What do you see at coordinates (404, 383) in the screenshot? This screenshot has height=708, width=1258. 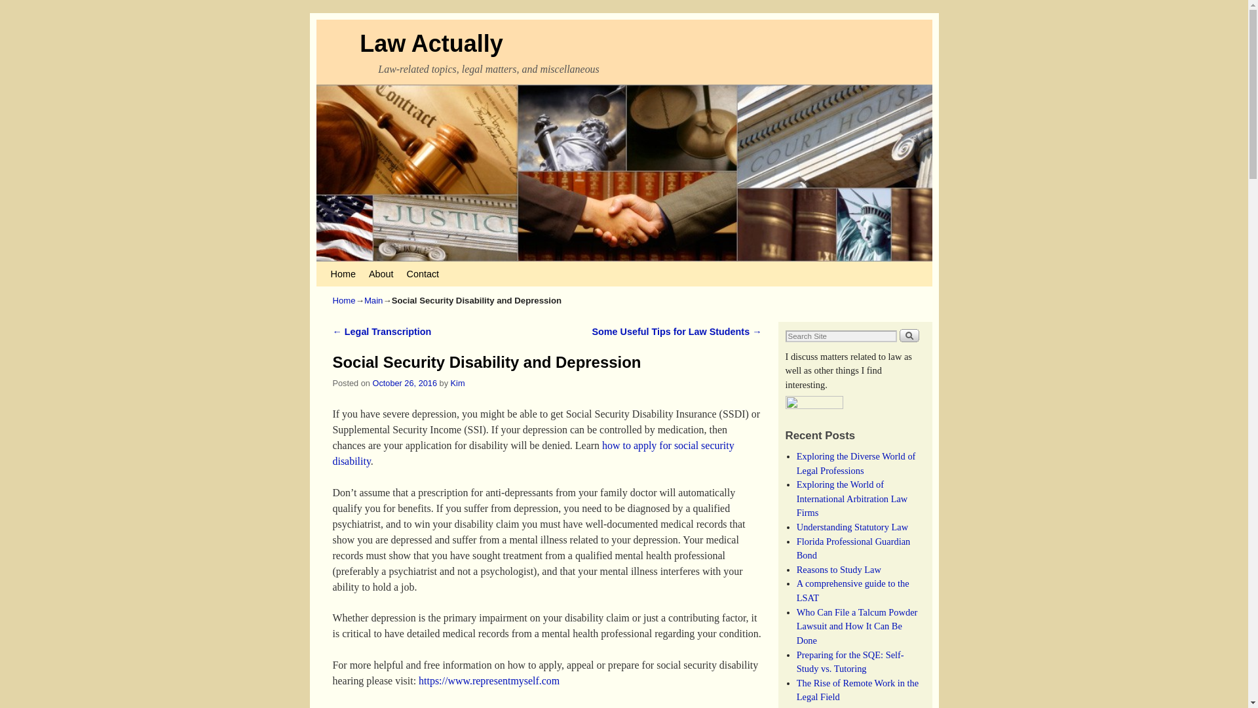 I see `6:07 am` at bounding box center [404, 383].